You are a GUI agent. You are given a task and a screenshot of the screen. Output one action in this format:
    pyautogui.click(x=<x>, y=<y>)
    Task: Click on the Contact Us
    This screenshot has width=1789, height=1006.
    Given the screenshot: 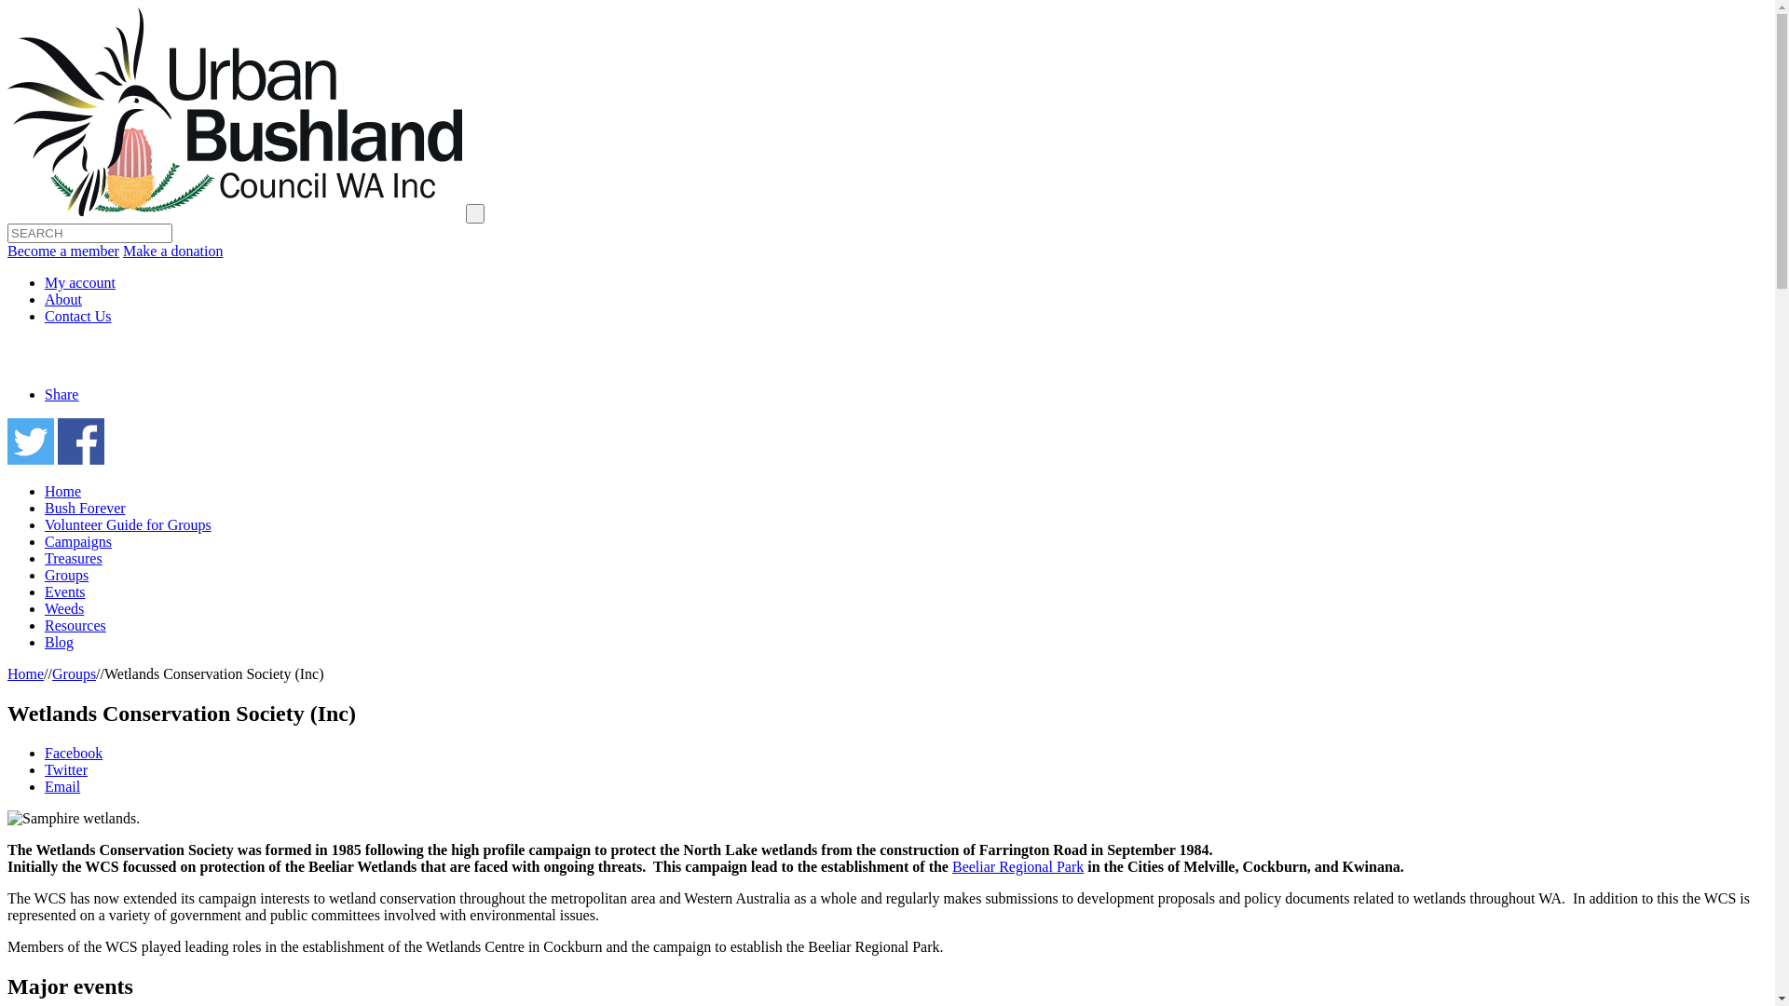 What is the action you would take?
    pyautogui.click(x=78, y=317)
    